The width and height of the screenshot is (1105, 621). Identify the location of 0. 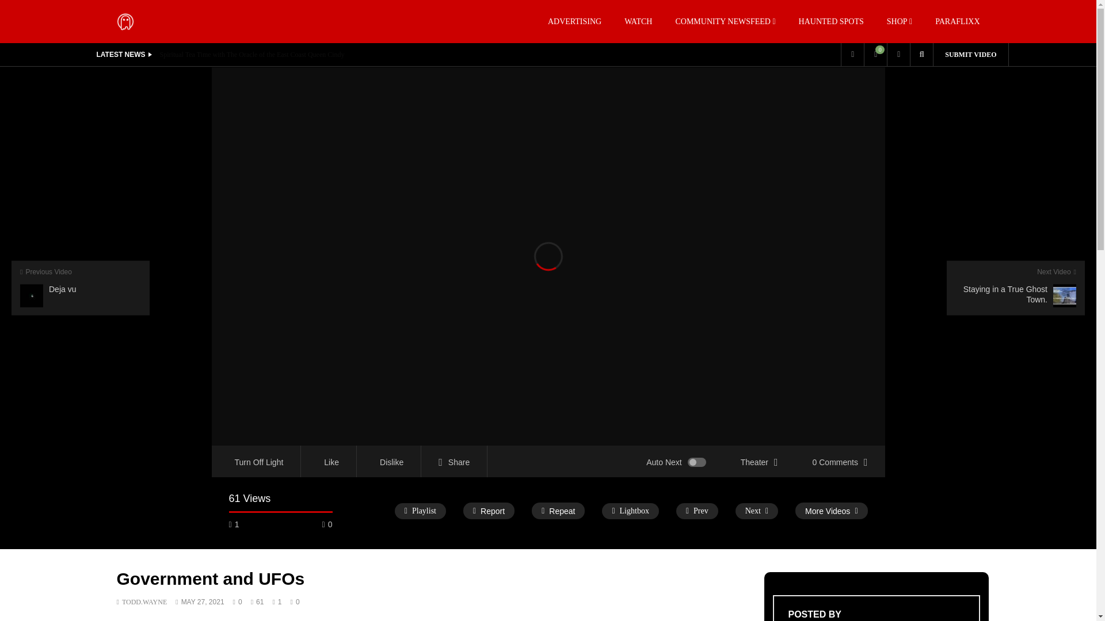
(875, 54).